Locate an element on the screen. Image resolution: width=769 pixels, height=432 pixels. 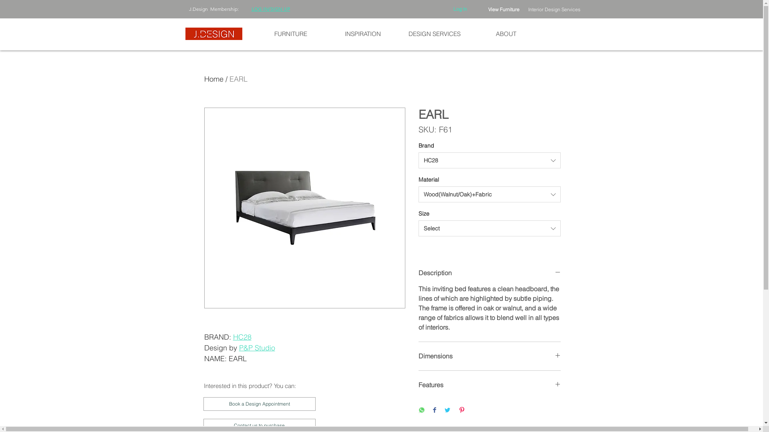
Interior Design Services is located at coordinates (554, 10).